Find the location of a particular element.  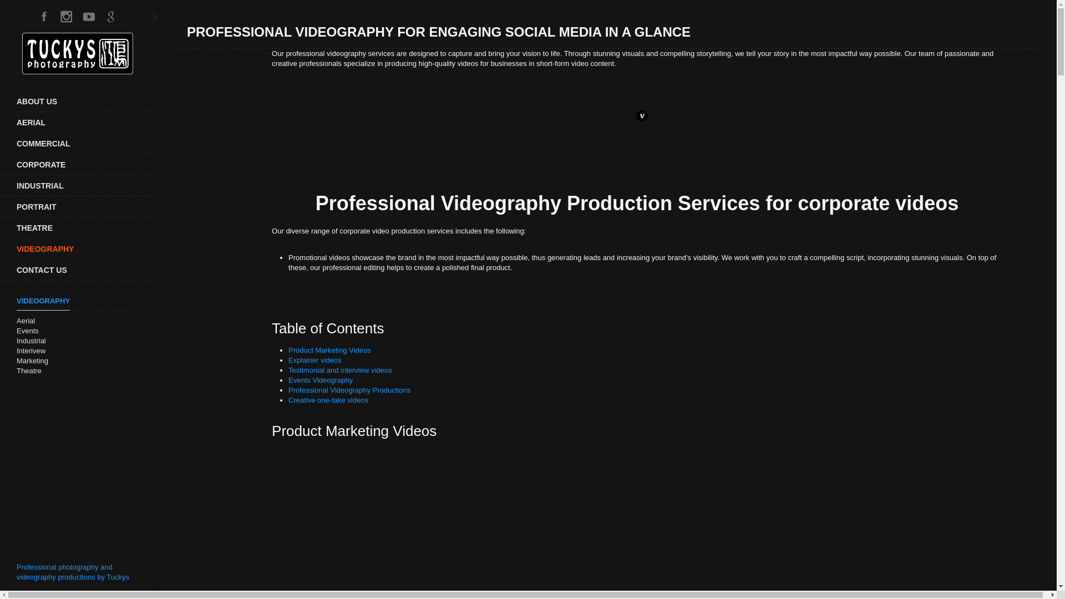

Theatre is located at coordinates (29, 370).